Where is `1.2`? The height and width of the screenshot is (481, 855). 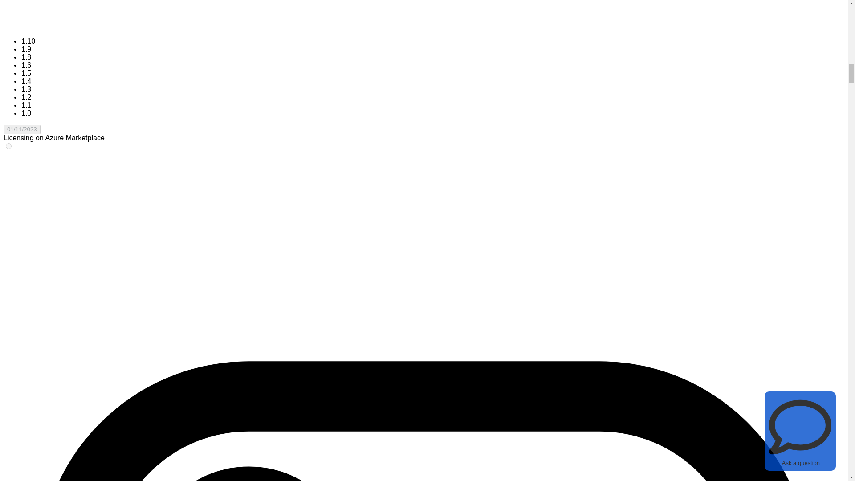 1.2 is located at coordinates (26, 97).